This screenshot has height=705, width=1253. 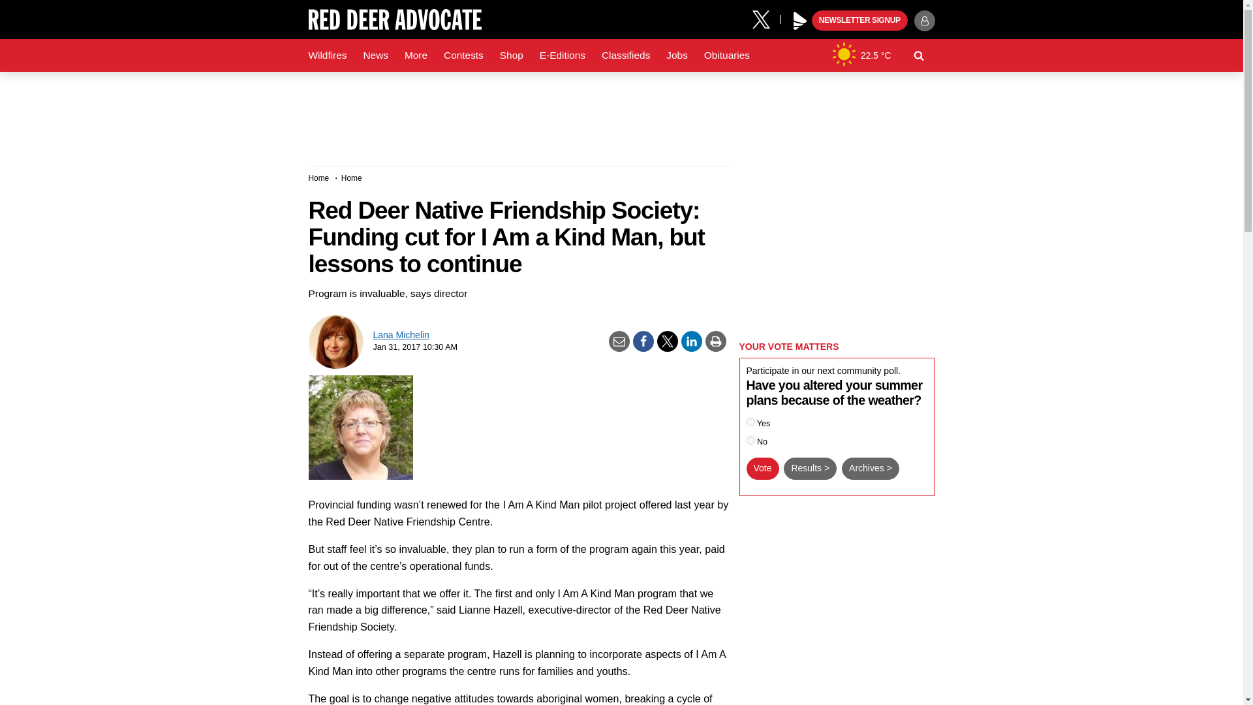 What do you see at coordinates (800, 21) in the screenshot?
I see `Black Press Media` at bounding box center [800, 21].